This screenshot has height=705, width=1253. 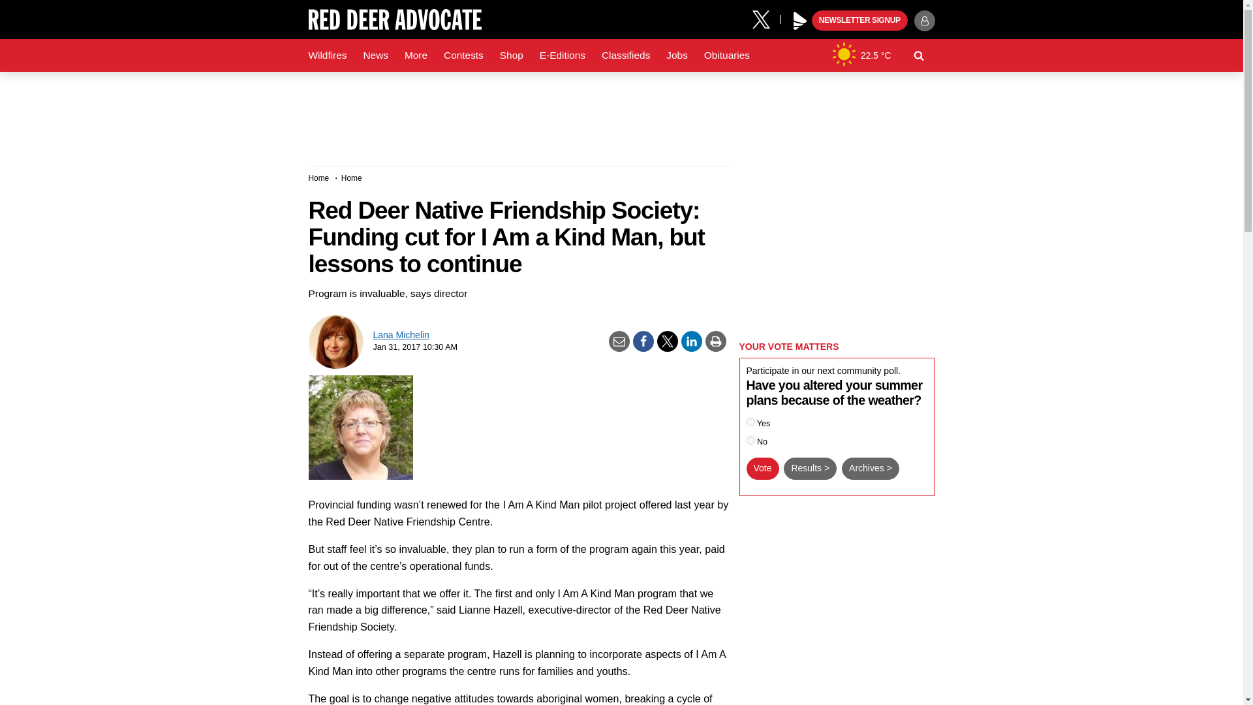 What do you see at coordinates (800, 21) in the screenshot?
I see `Black Press Media` at bounding box center [800, 21].